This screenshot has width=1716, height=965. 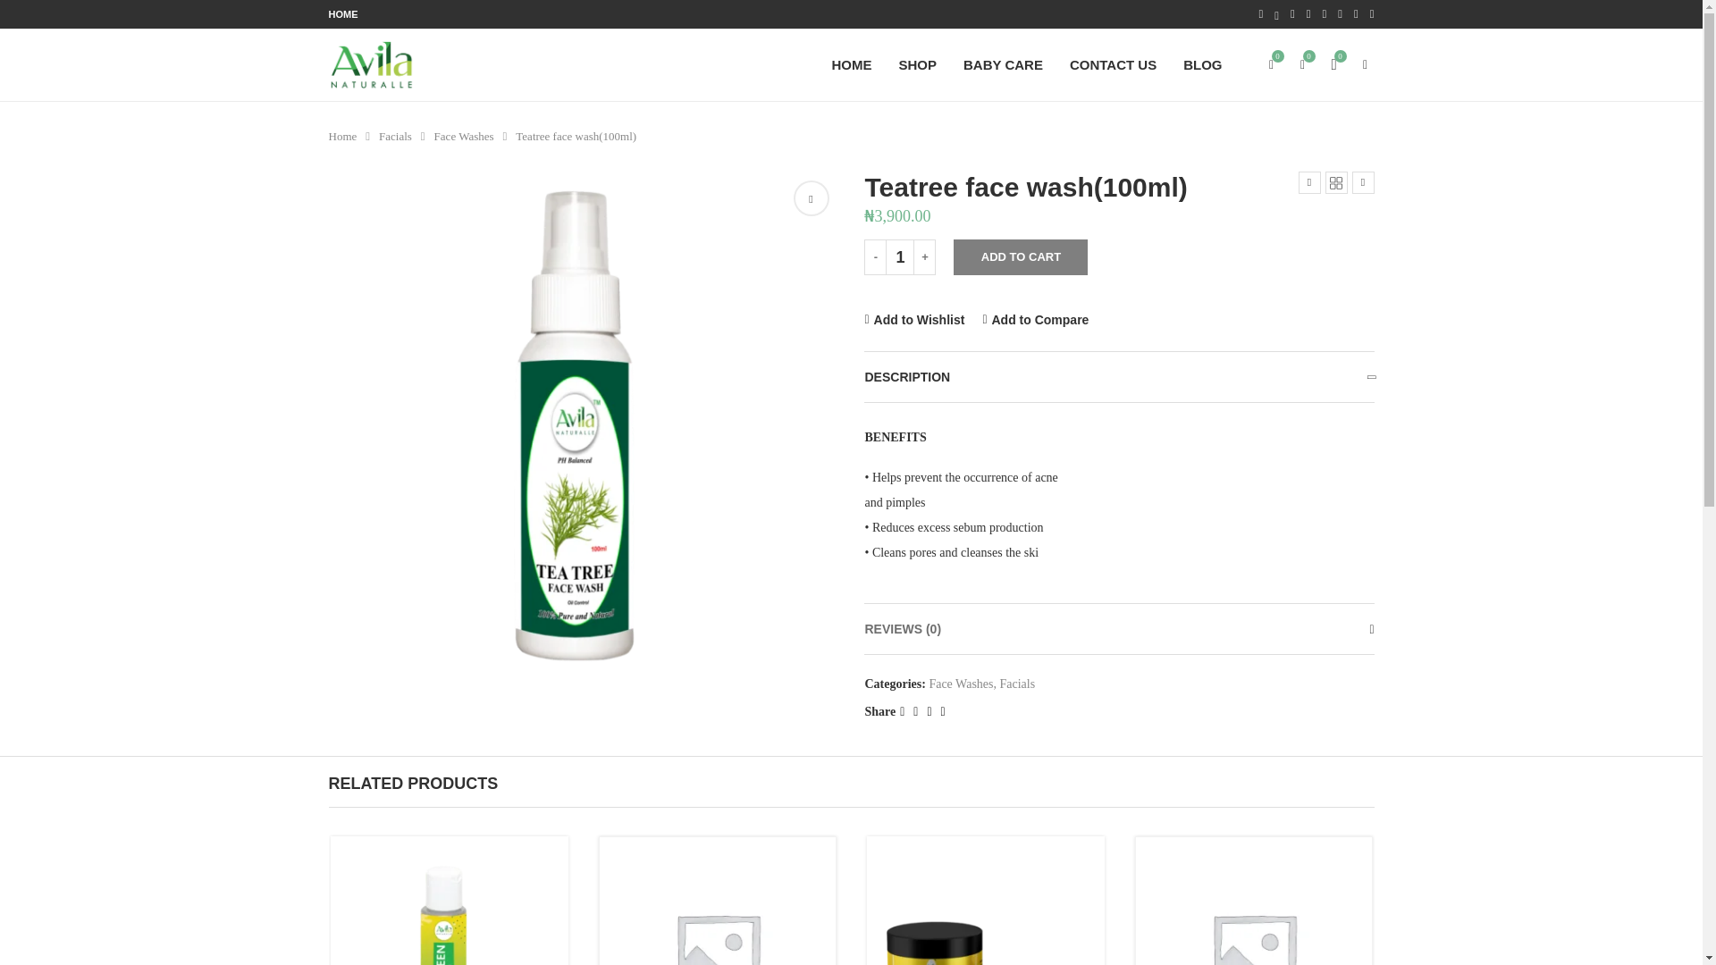 What do you see at coordinates (343, 136) in the screenshot?
I see `Home` at bounding box center [343, 136].